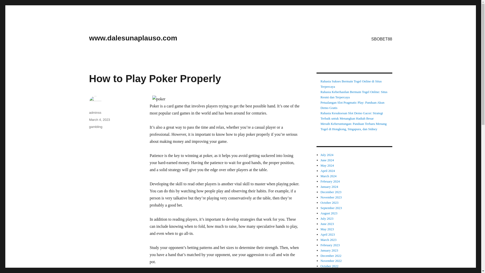 The height and width of the screenshot is (273, 485). Describe the element at coordinates (331, 208) in the screenshot. I see `September 2023` at that location.